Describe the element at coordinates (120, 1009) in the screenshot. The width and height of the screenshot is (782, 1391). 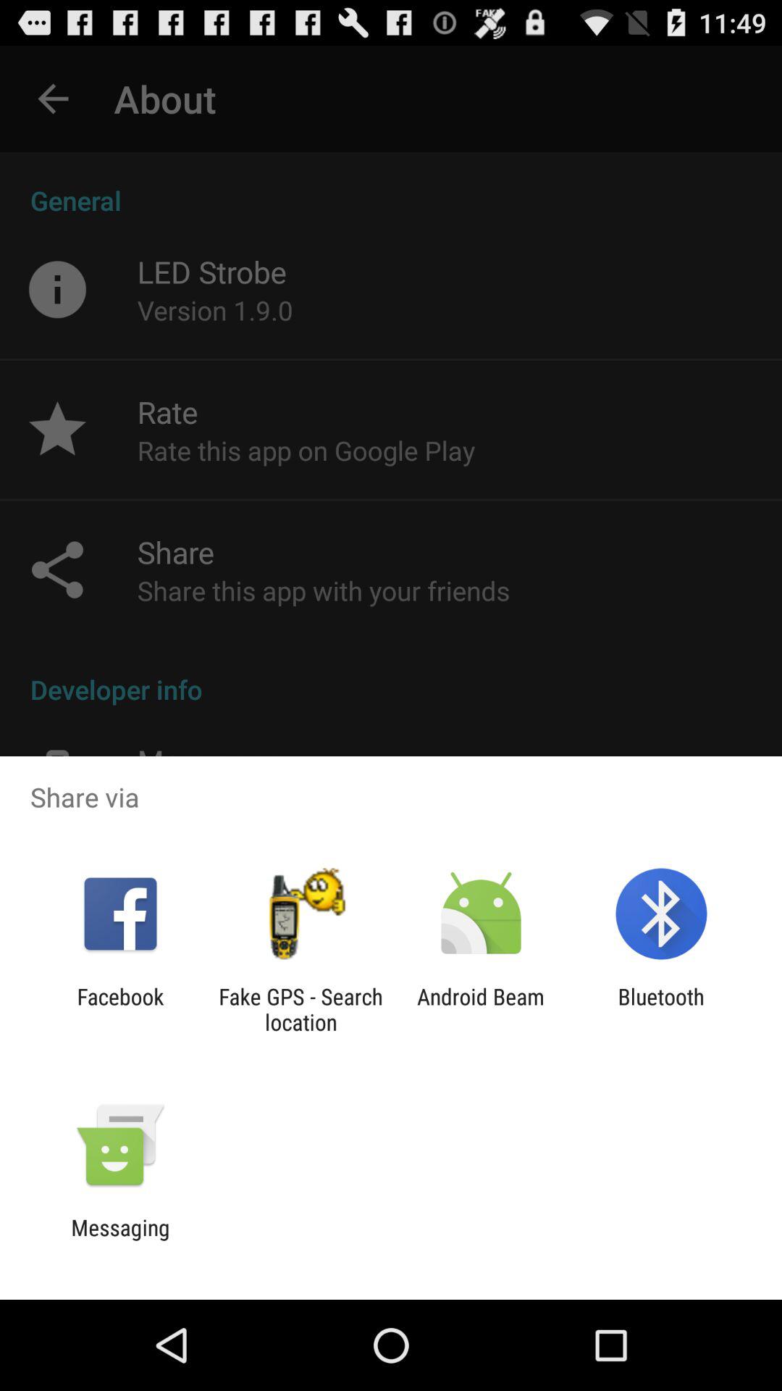
I see `launch facebook item` at that location.